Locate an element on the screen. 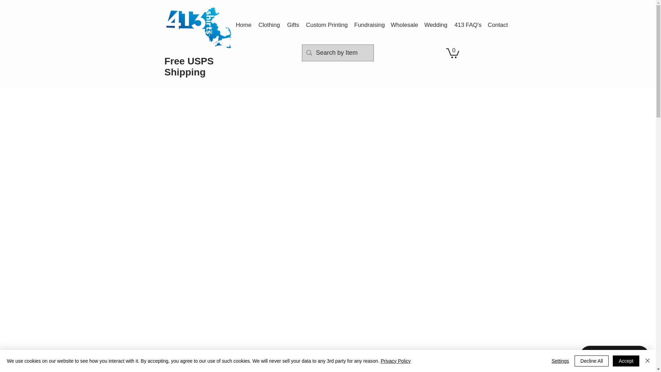  413 FAQ's is located at coordinates (467, 25).